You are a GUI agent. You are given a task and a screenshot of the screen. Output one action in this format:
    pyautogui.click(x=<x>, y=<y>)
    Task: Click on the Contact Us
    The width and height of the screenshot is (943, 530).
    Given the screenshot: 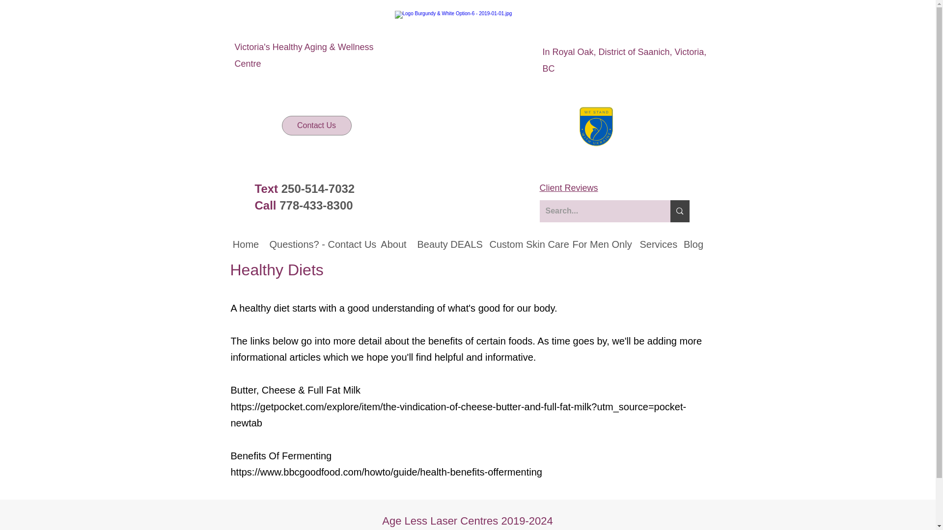 What is the action you would take?
    pyautogui.click(x=317, y=126)
    